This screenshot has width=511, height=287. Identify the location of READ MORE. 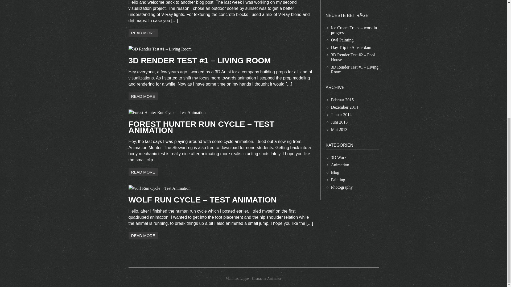
(143, 172).